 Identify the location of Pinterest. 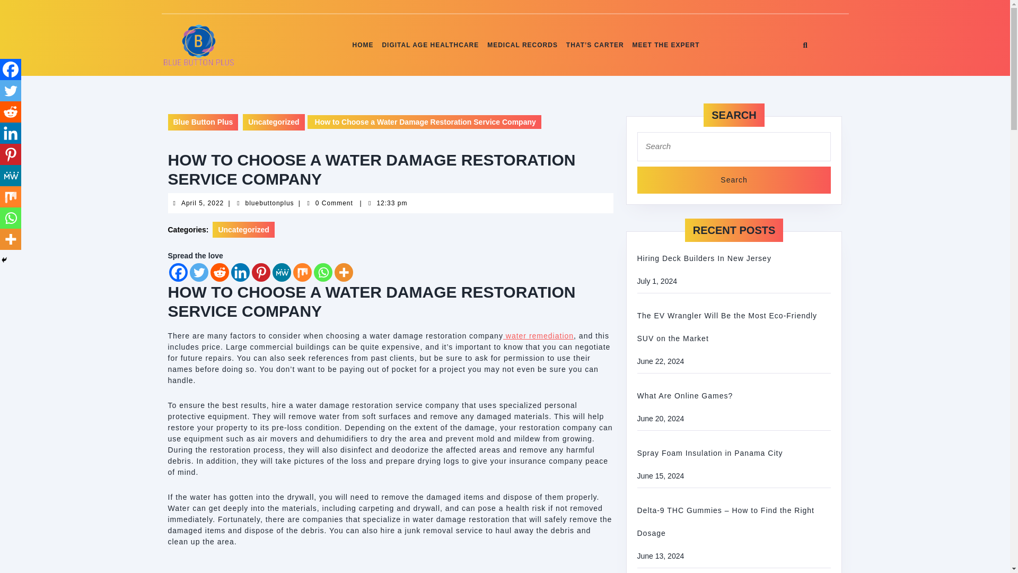
(11, 154).